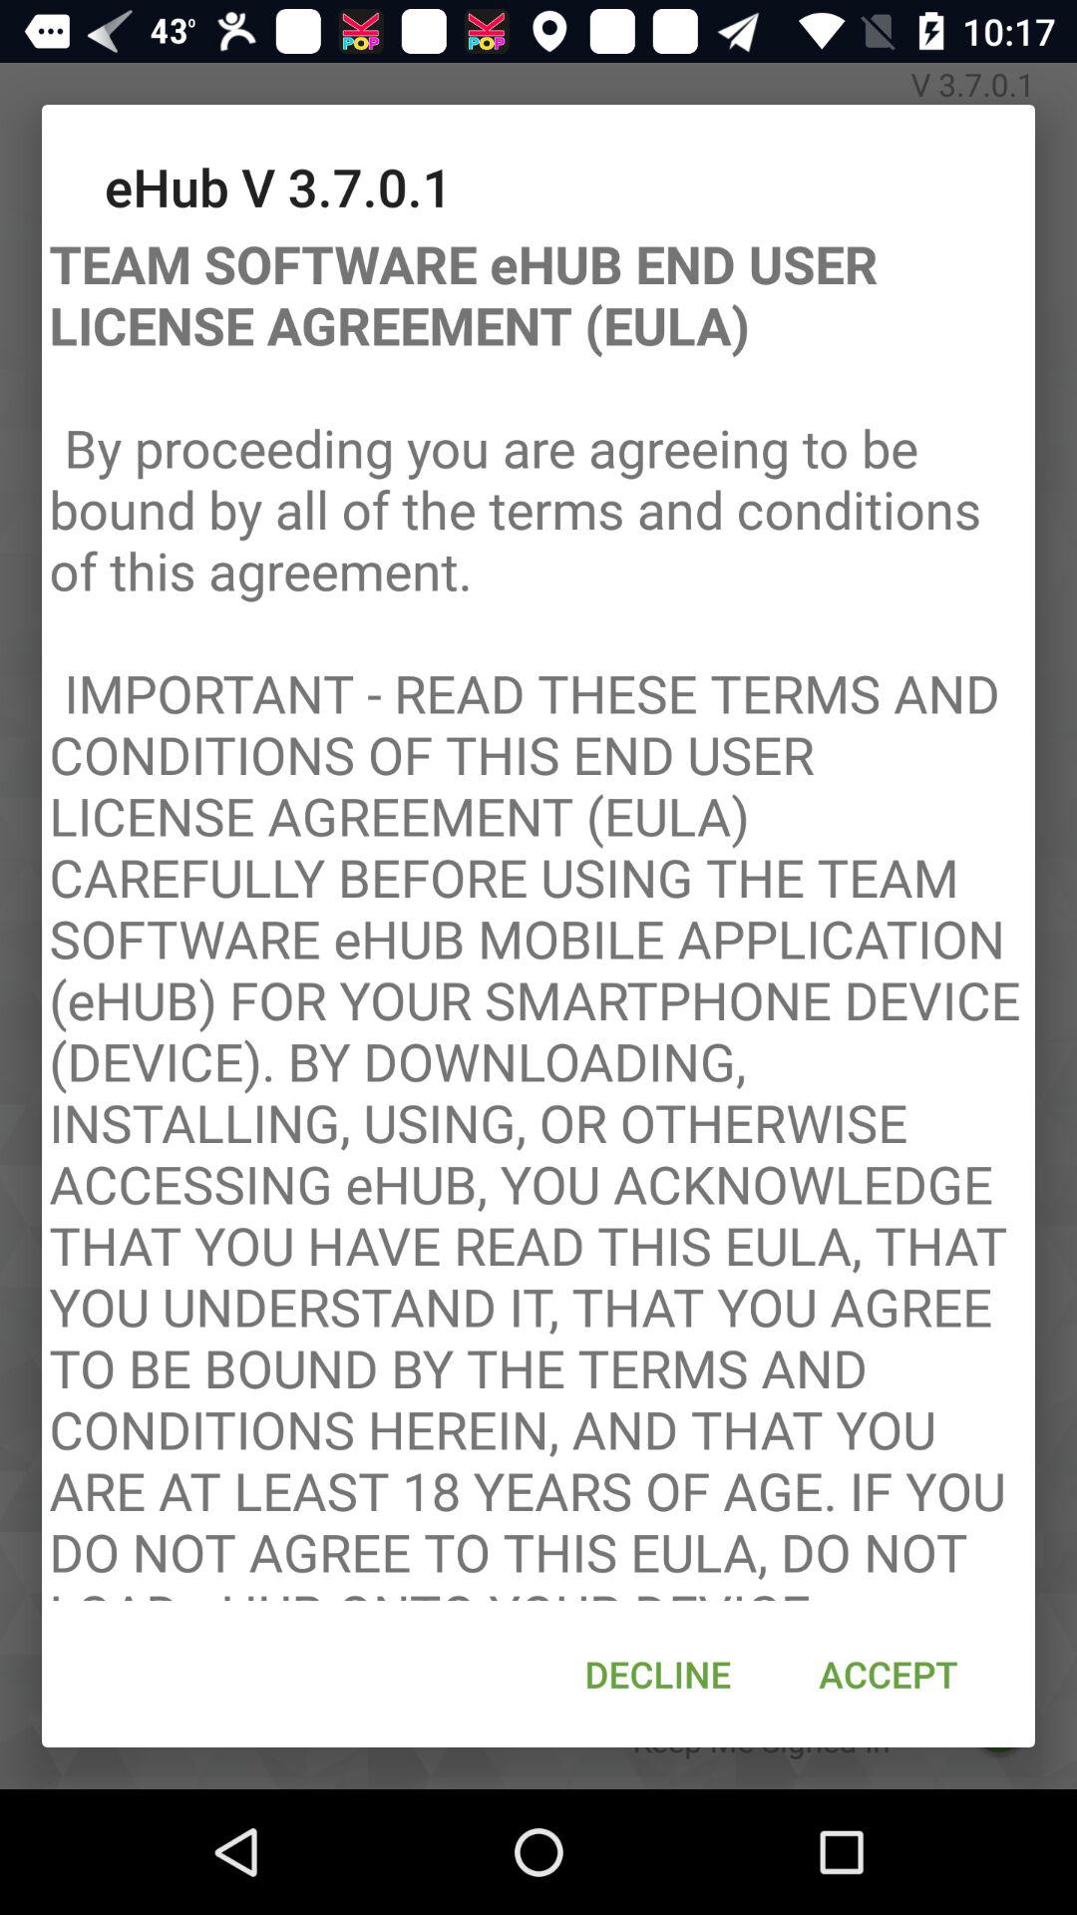 The width and height of the screenshot is (1077, 1915). I want to click on choose the decline at the bottom, so click(658, 1674).